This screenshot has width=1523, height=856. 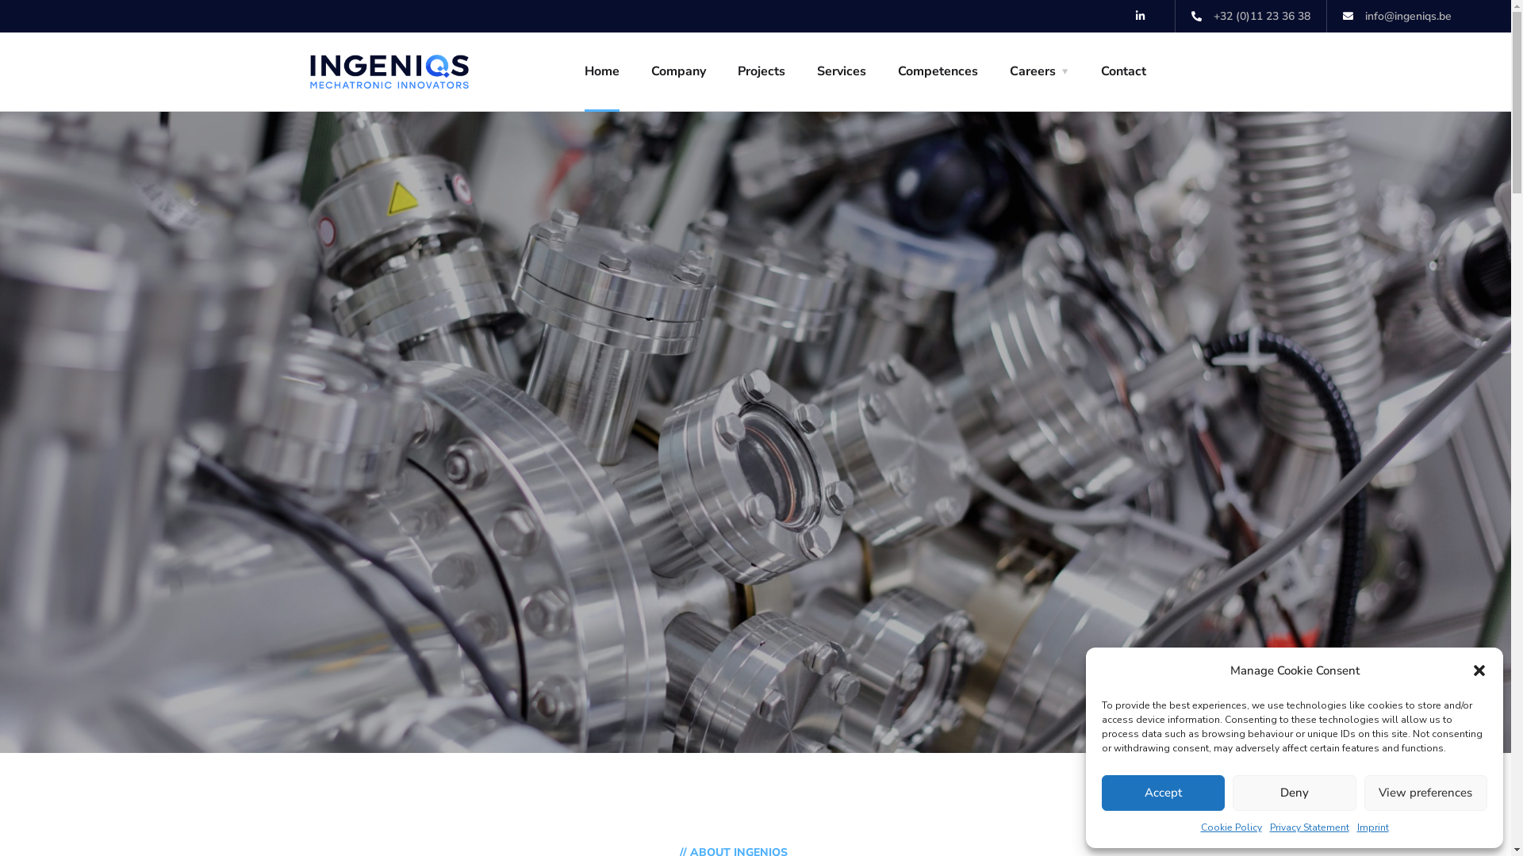 I want to click on View preferences, so click(x=1426, y=793).